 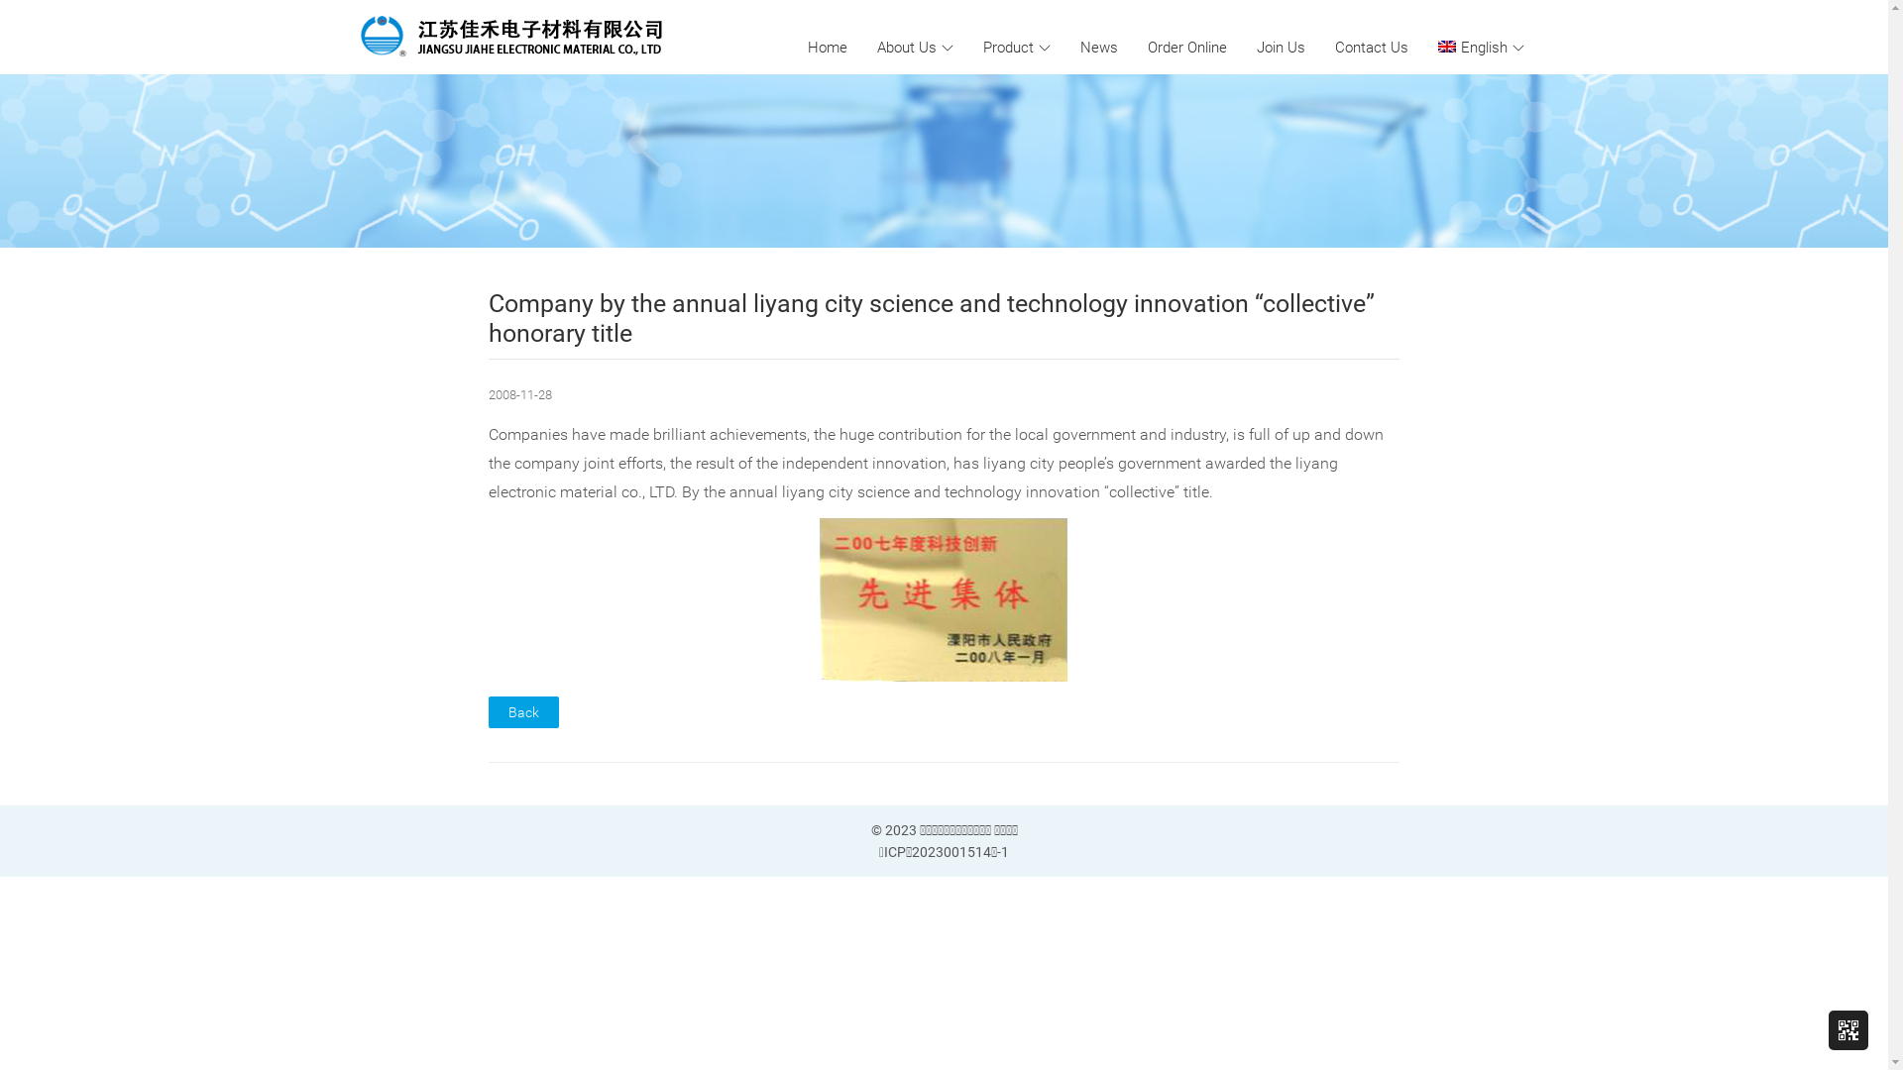 I want to click on Company Profiles, so click(x=912, y=93).